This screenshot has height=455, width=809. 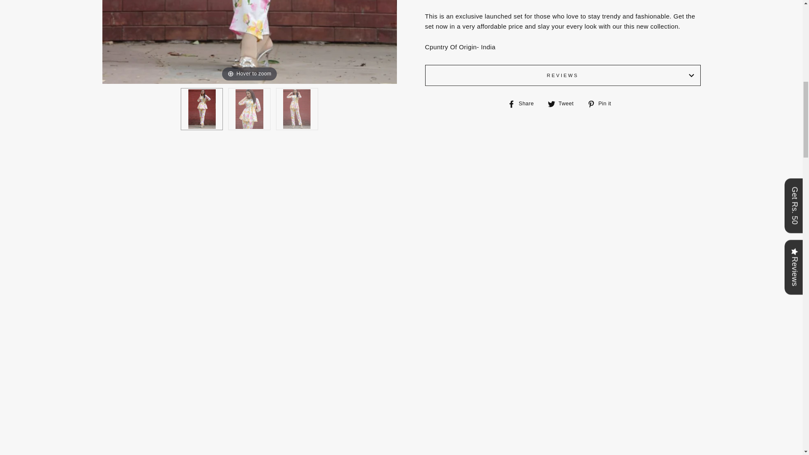 What do you see at coordinates (602, 104) in the screenshot?
I see `Pin on Pinterest` at bounding box center [602, 104].